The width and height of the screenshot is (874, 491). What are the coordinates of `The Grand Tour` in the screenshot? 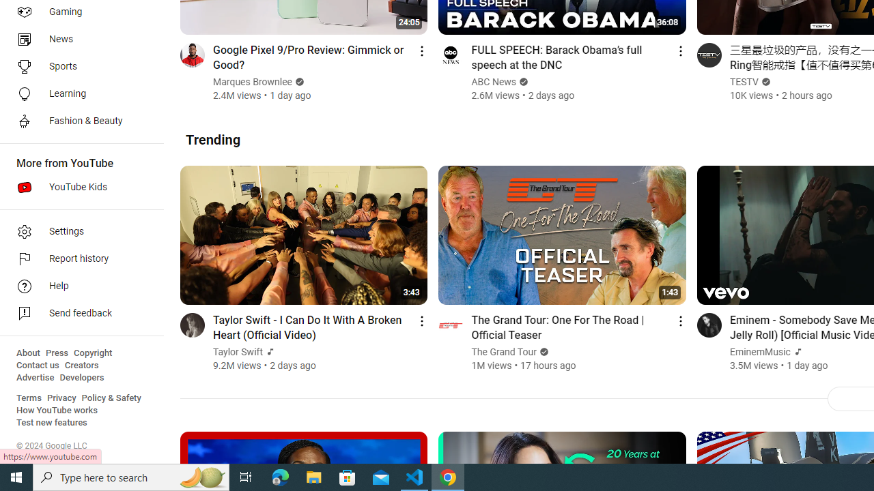 It's located at (504, 352).